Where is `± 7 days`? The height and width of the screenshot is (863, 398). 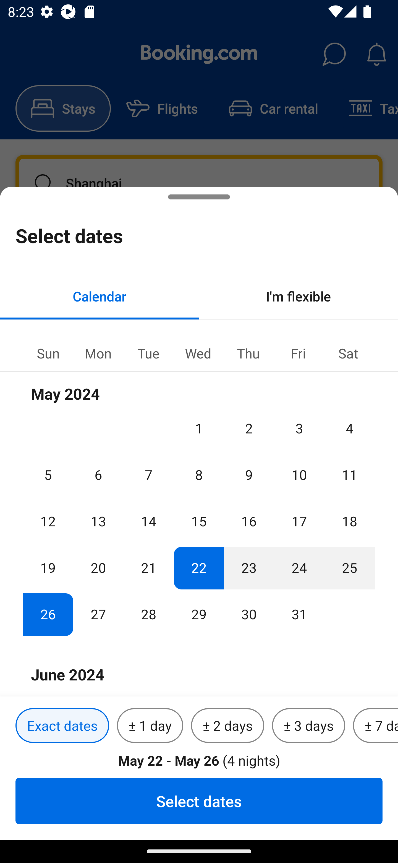
± 7 days is located at coordinates (375, 726).